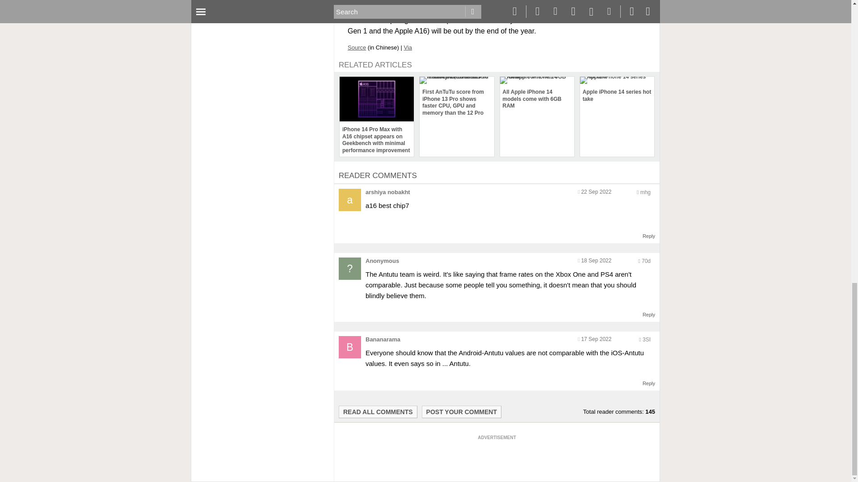 The height and width of the screenshot is (482, 858). What do you see at coordinates (649, 314) in the screenshot?
I see `Reply to this post` at bounding box center [649, 314].